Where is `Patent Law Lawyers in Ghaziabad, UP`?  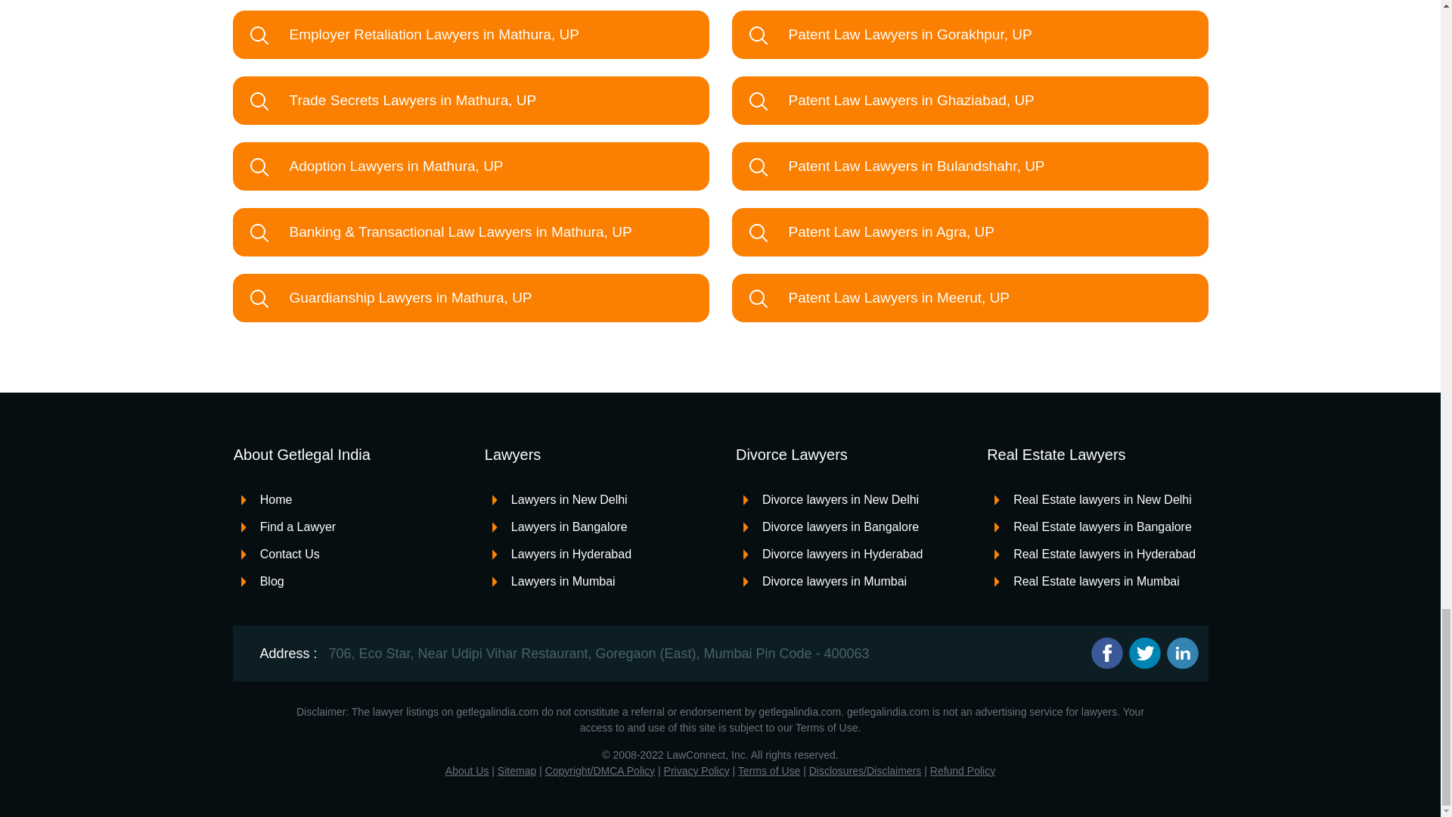
Patent Law Lawyers in Ghaziabad, UP is located at coordinates (970, 101).